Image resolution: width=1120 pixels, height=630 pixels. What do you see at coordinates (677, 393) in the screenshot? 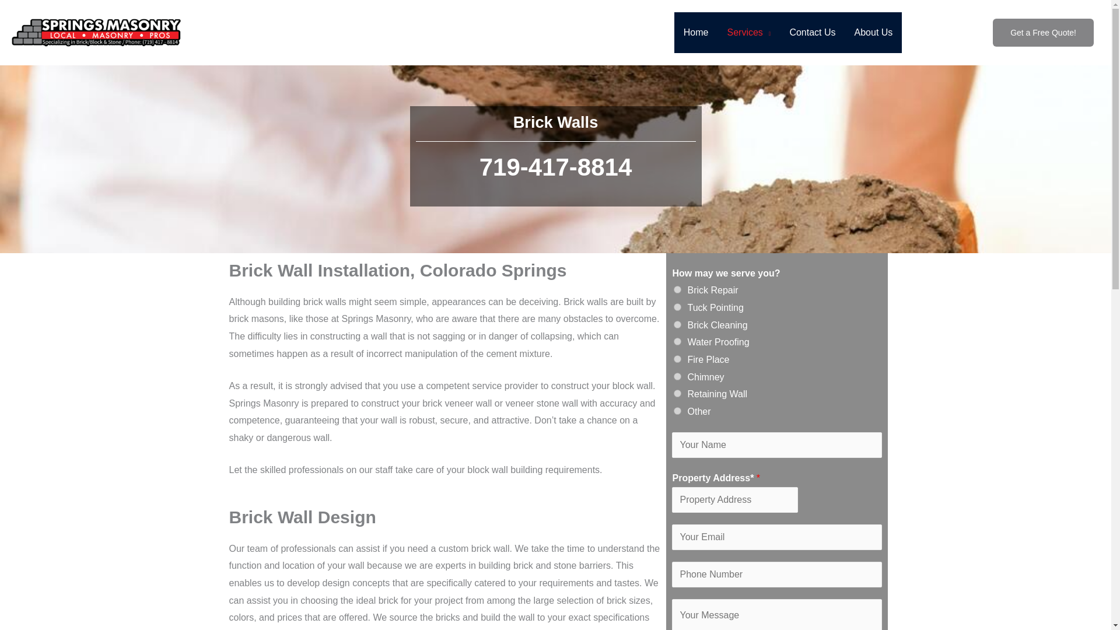
I see `Retaining Wall` at bounding box center [677, 393].